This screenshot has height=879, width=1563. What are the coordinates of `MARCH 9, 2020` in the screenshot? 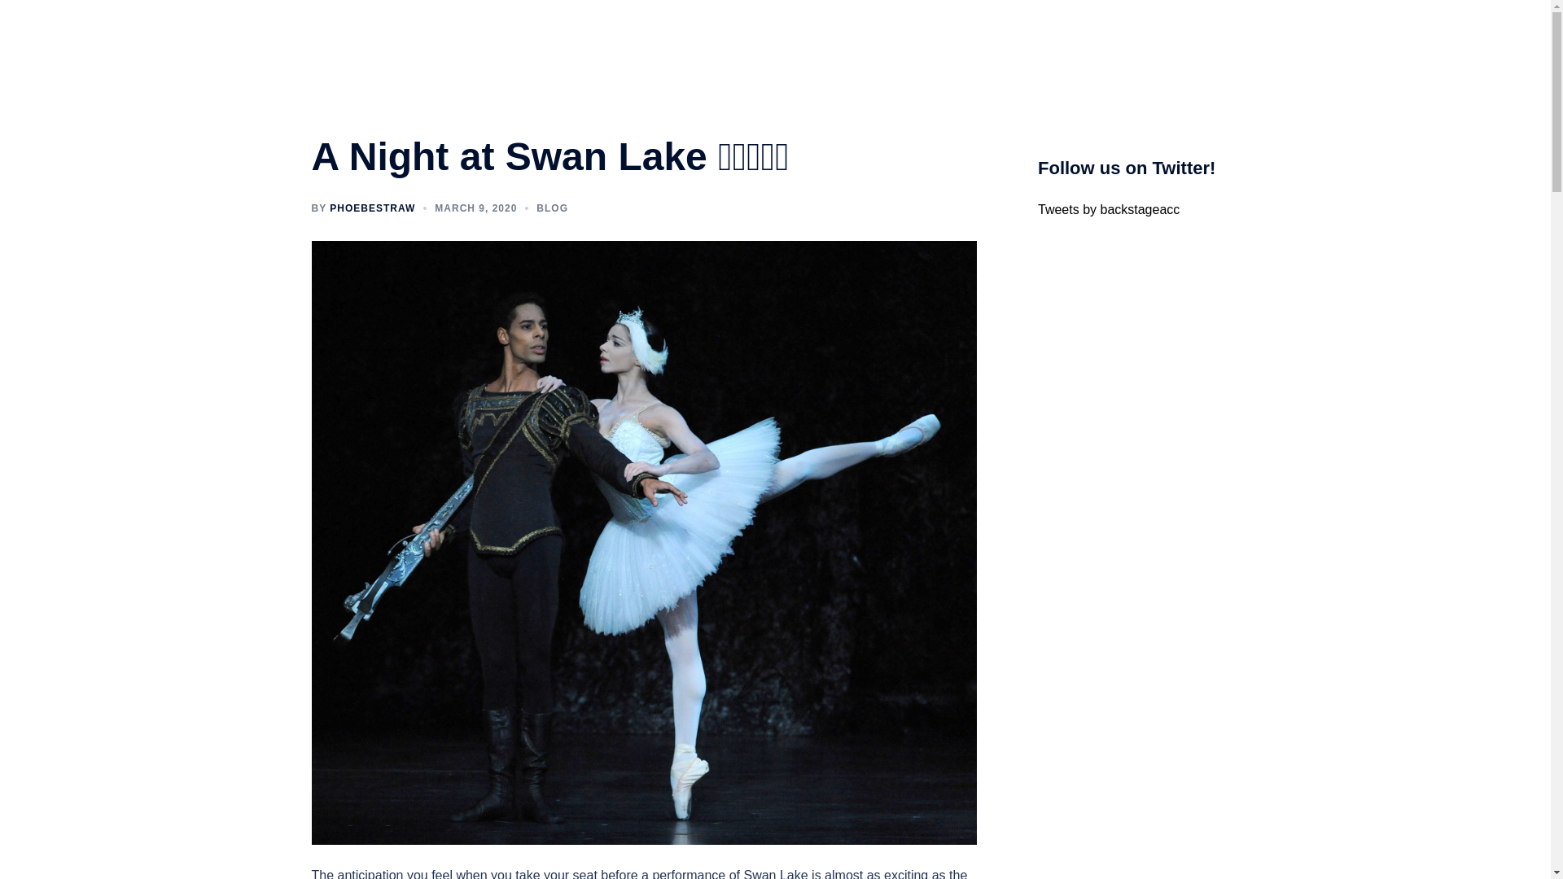 It's located at (475, 208).